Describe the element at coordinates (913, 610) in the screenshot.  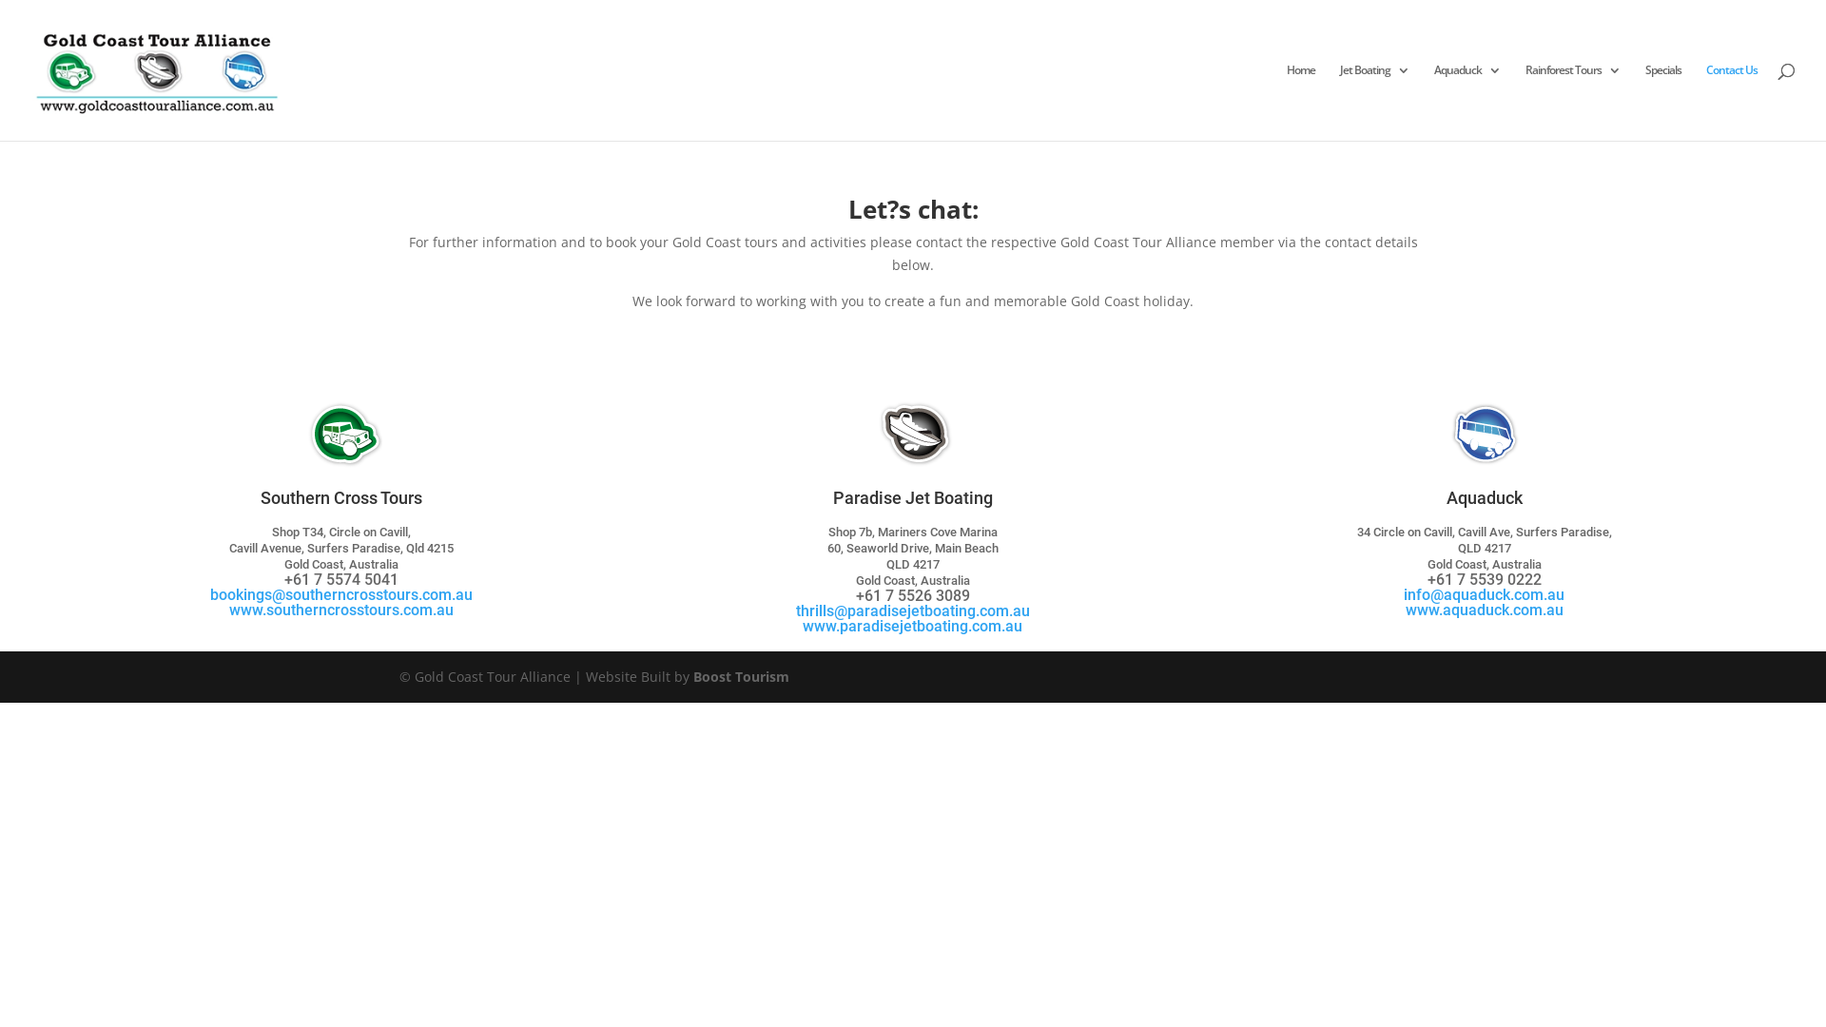
I see `thrills@paradisejetboating.com.au` at that location.